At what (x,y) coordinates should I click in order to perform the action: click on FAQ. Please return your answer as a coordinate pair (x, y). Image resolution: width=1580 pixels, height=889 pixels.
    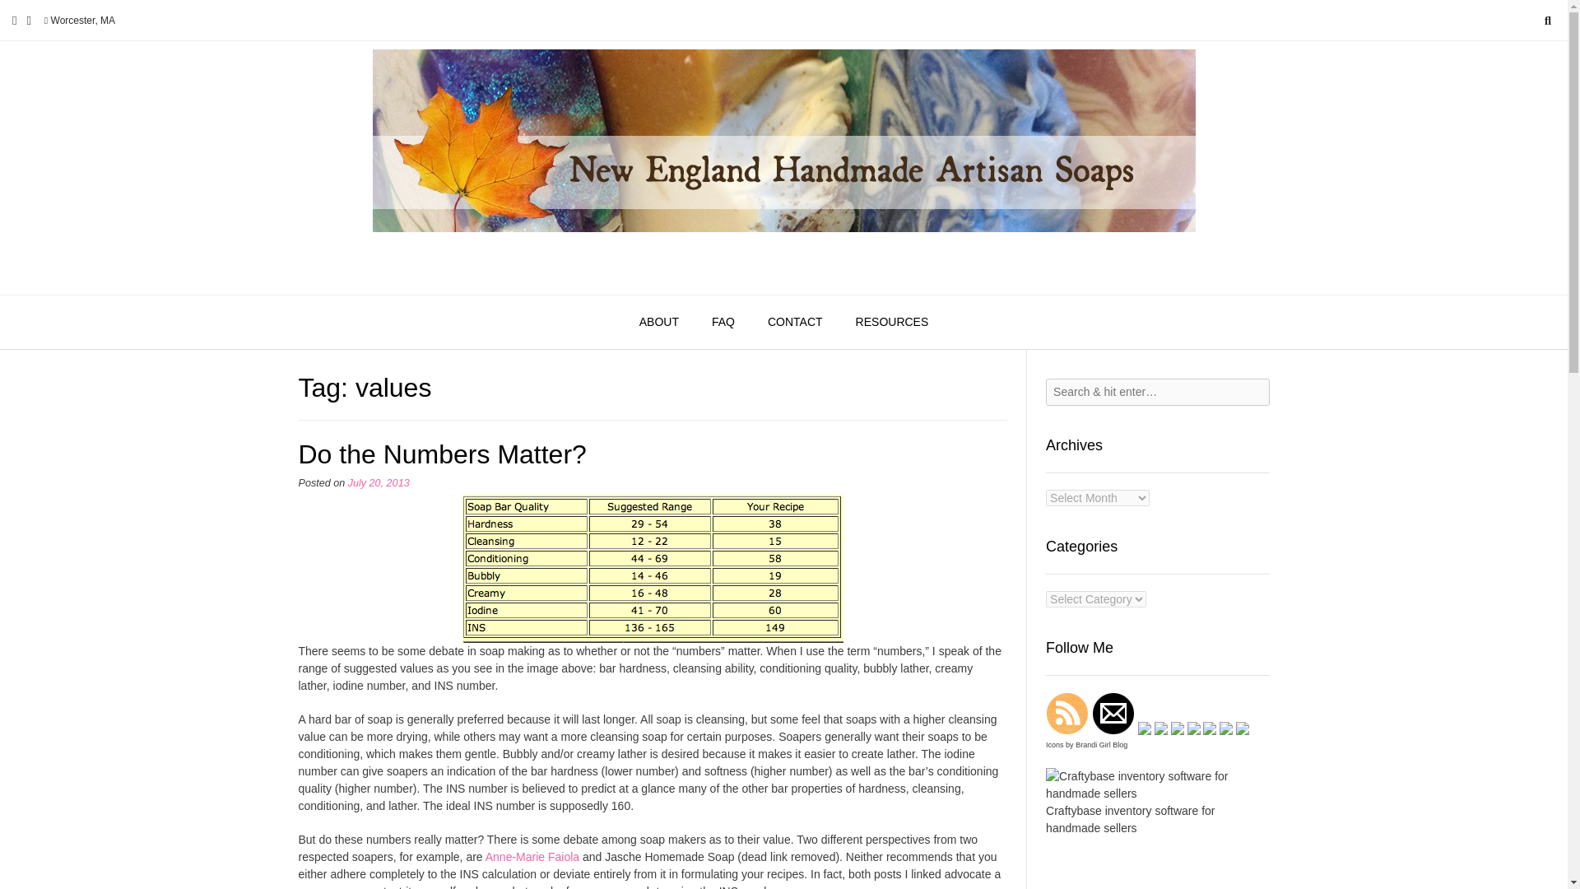
    Looking at the image, I should click on (723, 323).